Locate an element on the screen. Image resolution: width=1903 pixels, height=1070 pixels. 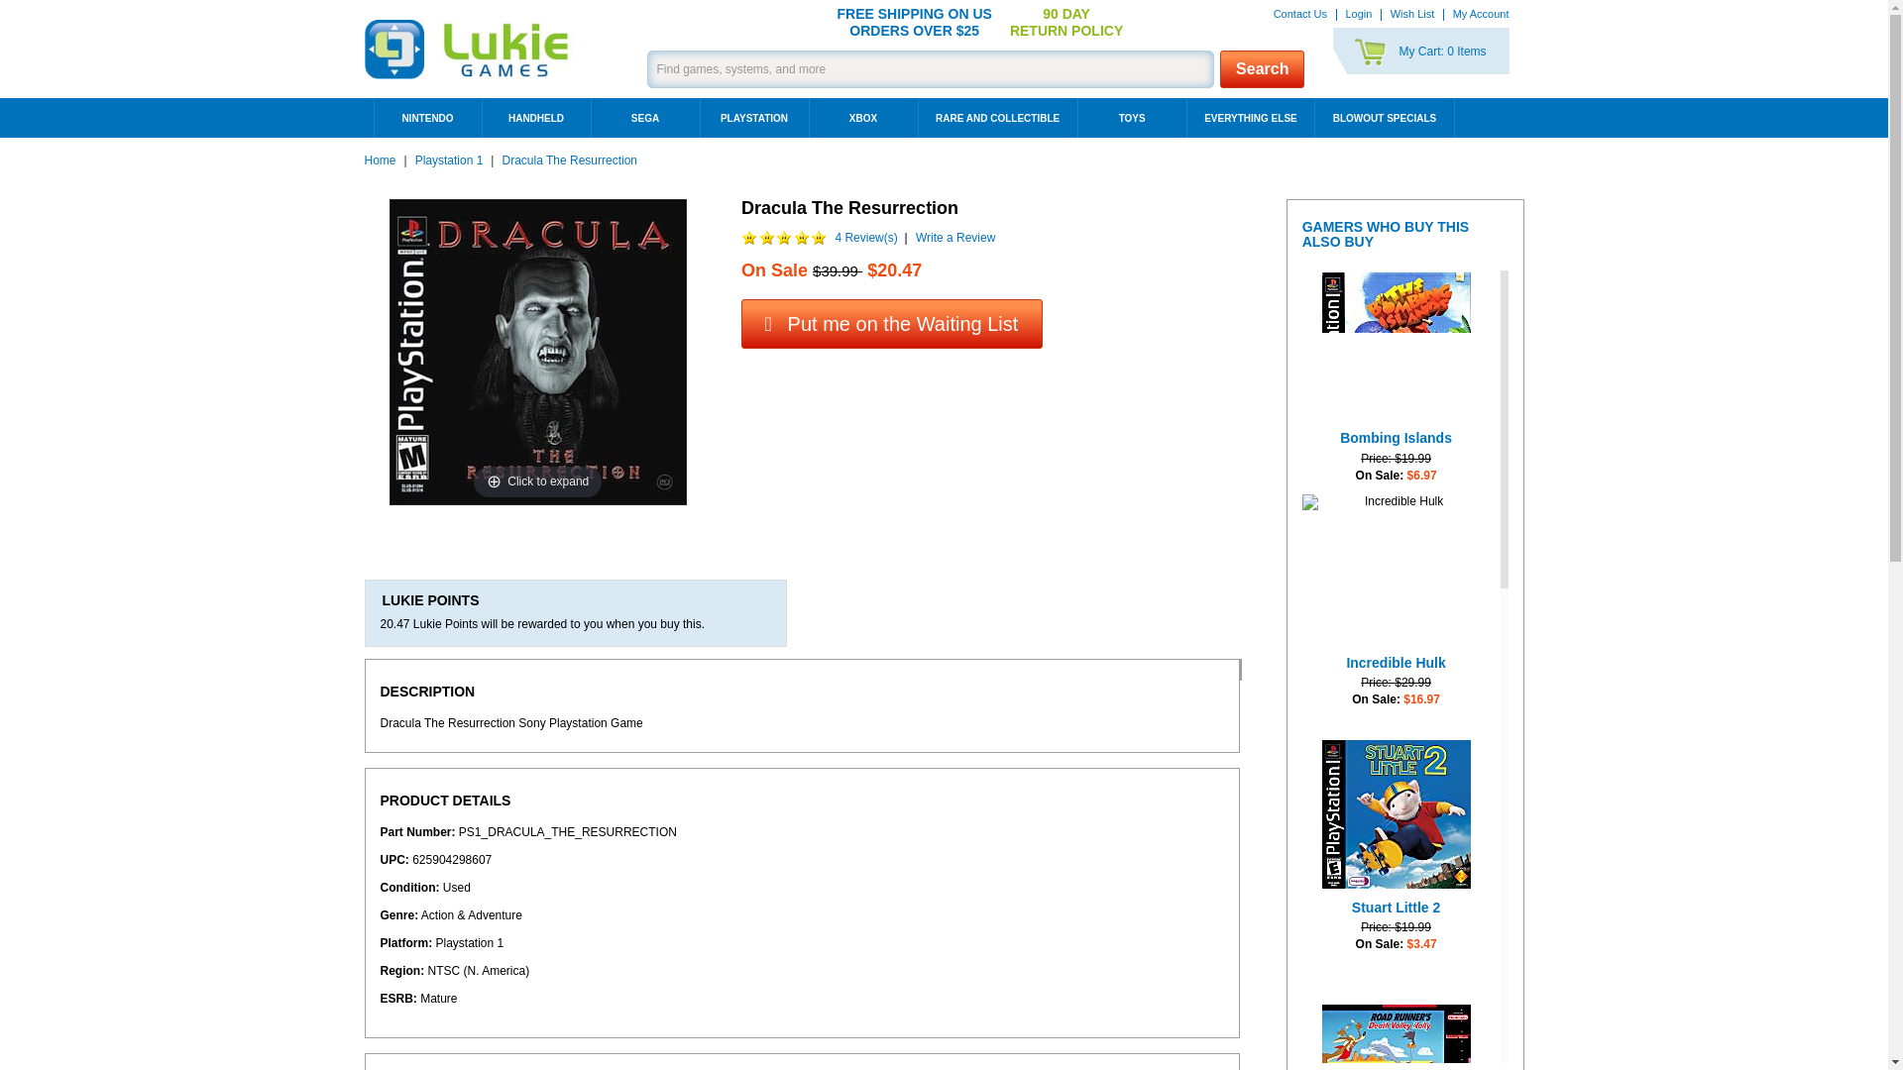
4 star rating out of 4 reviews is located at coordinates (1388, 721).